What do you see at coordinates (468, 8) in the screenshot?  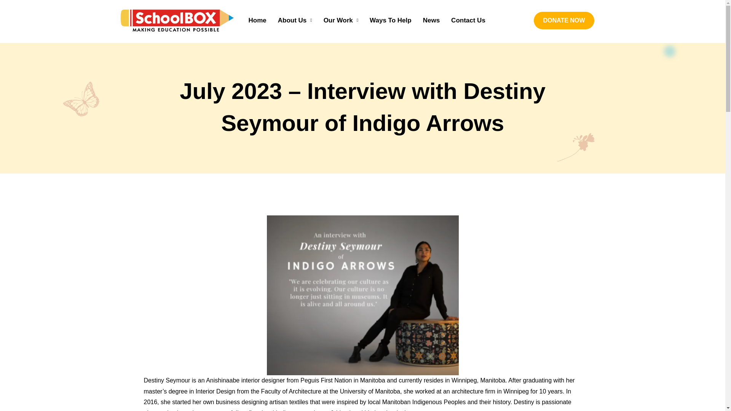 I see `Contact Us` at bounding box center [468, 8].